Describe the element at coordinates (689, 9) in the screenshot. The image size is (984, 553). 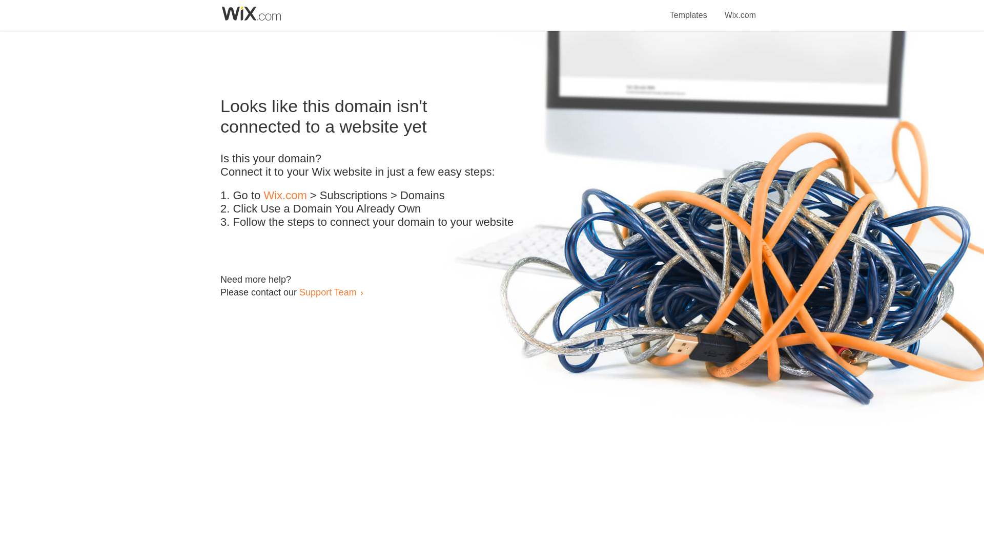
I see `Templates` at that location.